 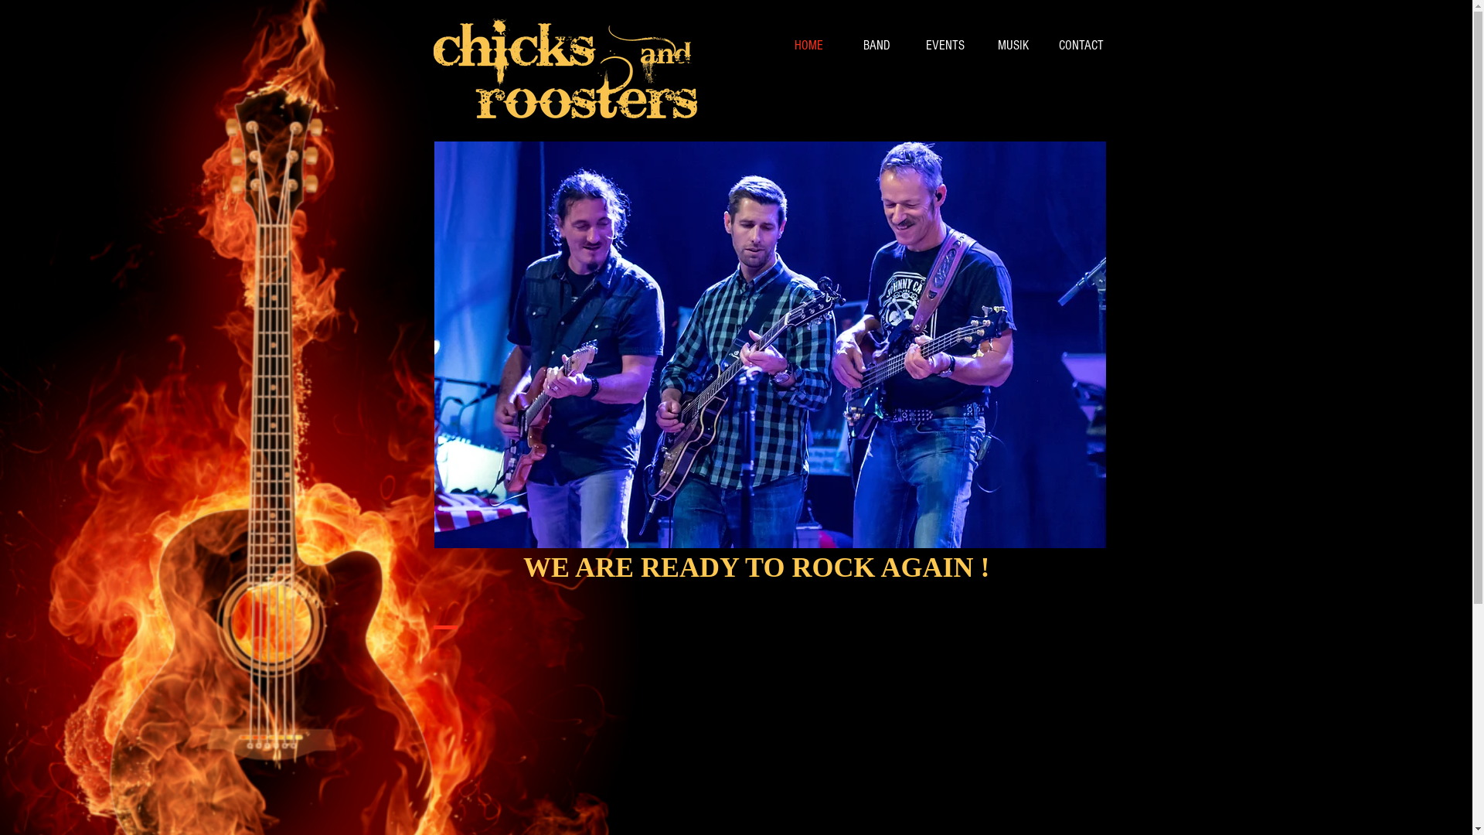 I want to click on EVENTS, so click(x=945, y=45).